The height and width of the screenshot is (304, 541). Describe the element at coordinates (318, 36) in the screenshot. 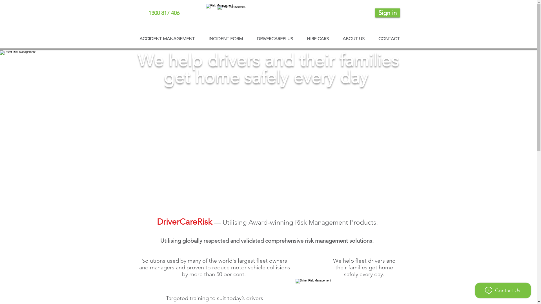

I see `HIRE CARS` at that location.